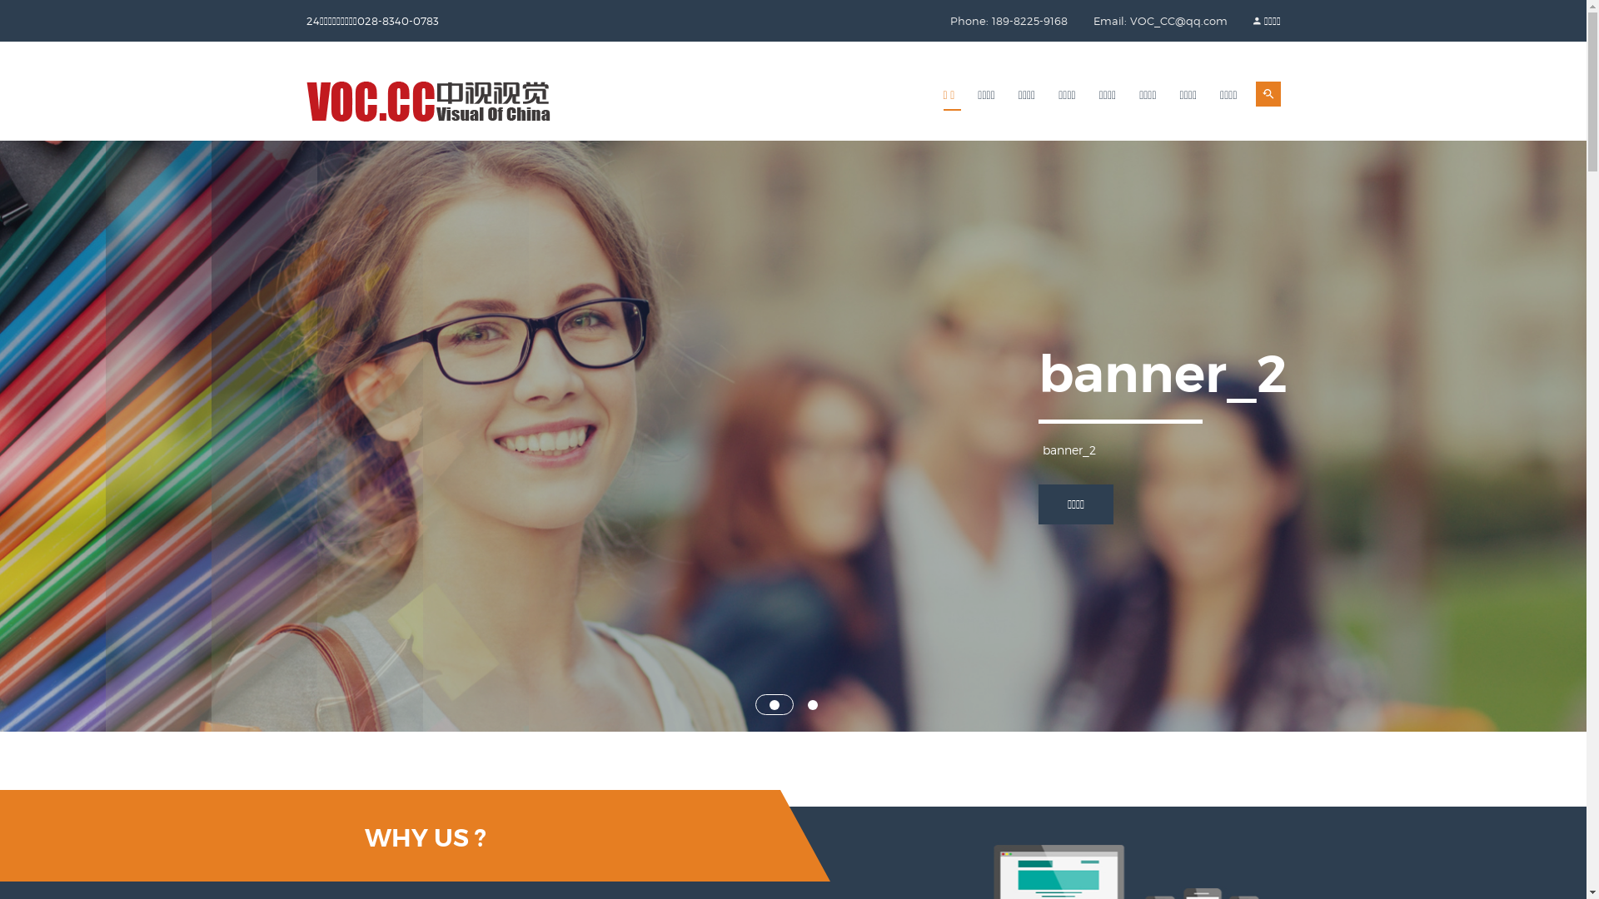 This screenshot has height=899, width=1599. What do you see at coordinates (813, 705) in the screenshot?
I see `2` at bounding box center [813, 705].